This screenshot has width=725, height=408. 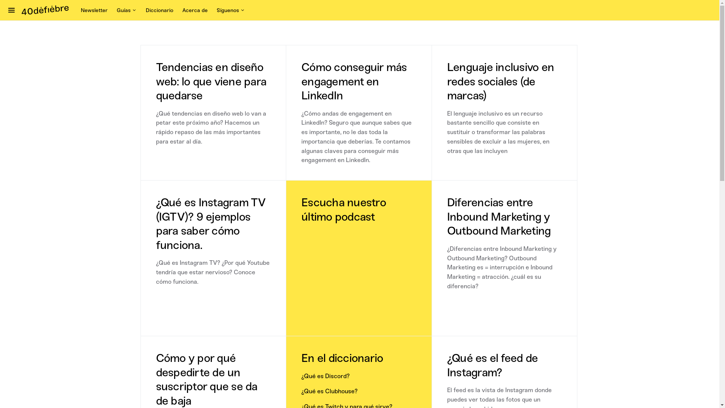 I want to click on Acerca de, so click(x=195, y=11).